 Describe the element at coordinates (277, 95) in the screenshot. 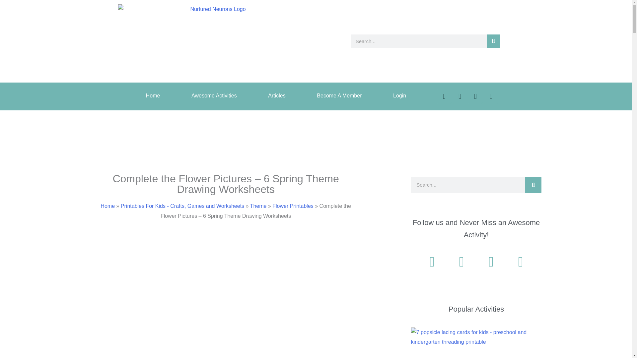

I see `Articles` at that location.